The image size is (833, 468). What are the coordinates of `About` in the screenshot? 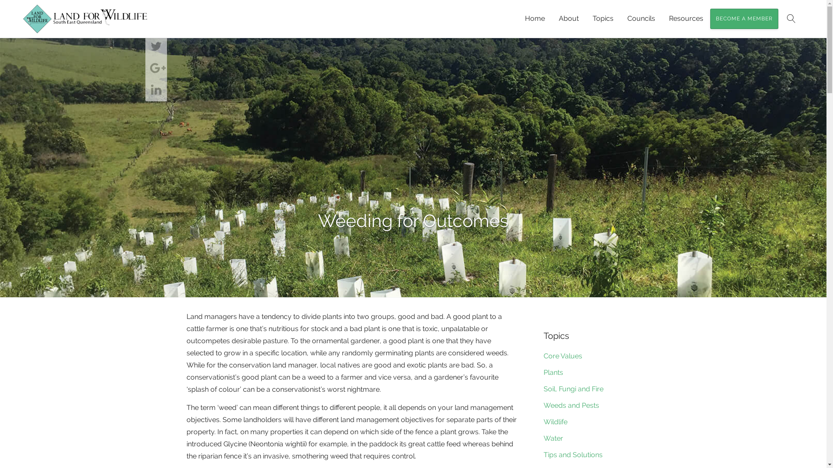 It's located at (569, 19).